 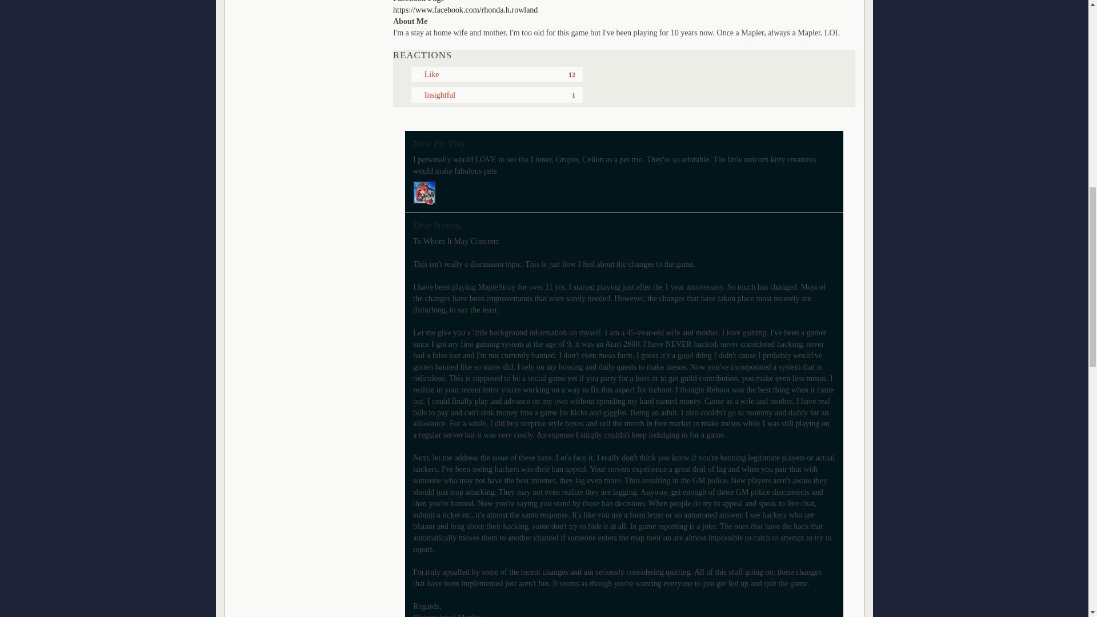 What do you see at coordinates (497, 74) in the screenshot?
I see `Like` at bounding box center [497, 74].